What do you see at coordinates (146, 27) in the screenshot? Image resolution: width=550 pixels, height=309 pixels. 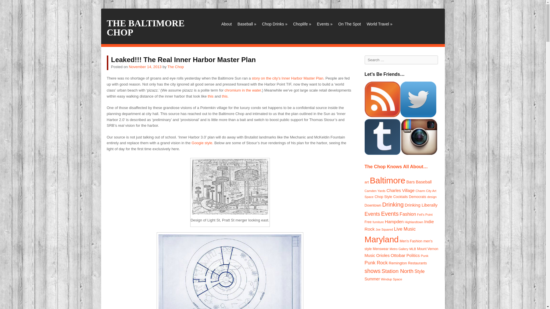 I see `THE BALTIMORE CHOP` at bounding box center [146, 27].